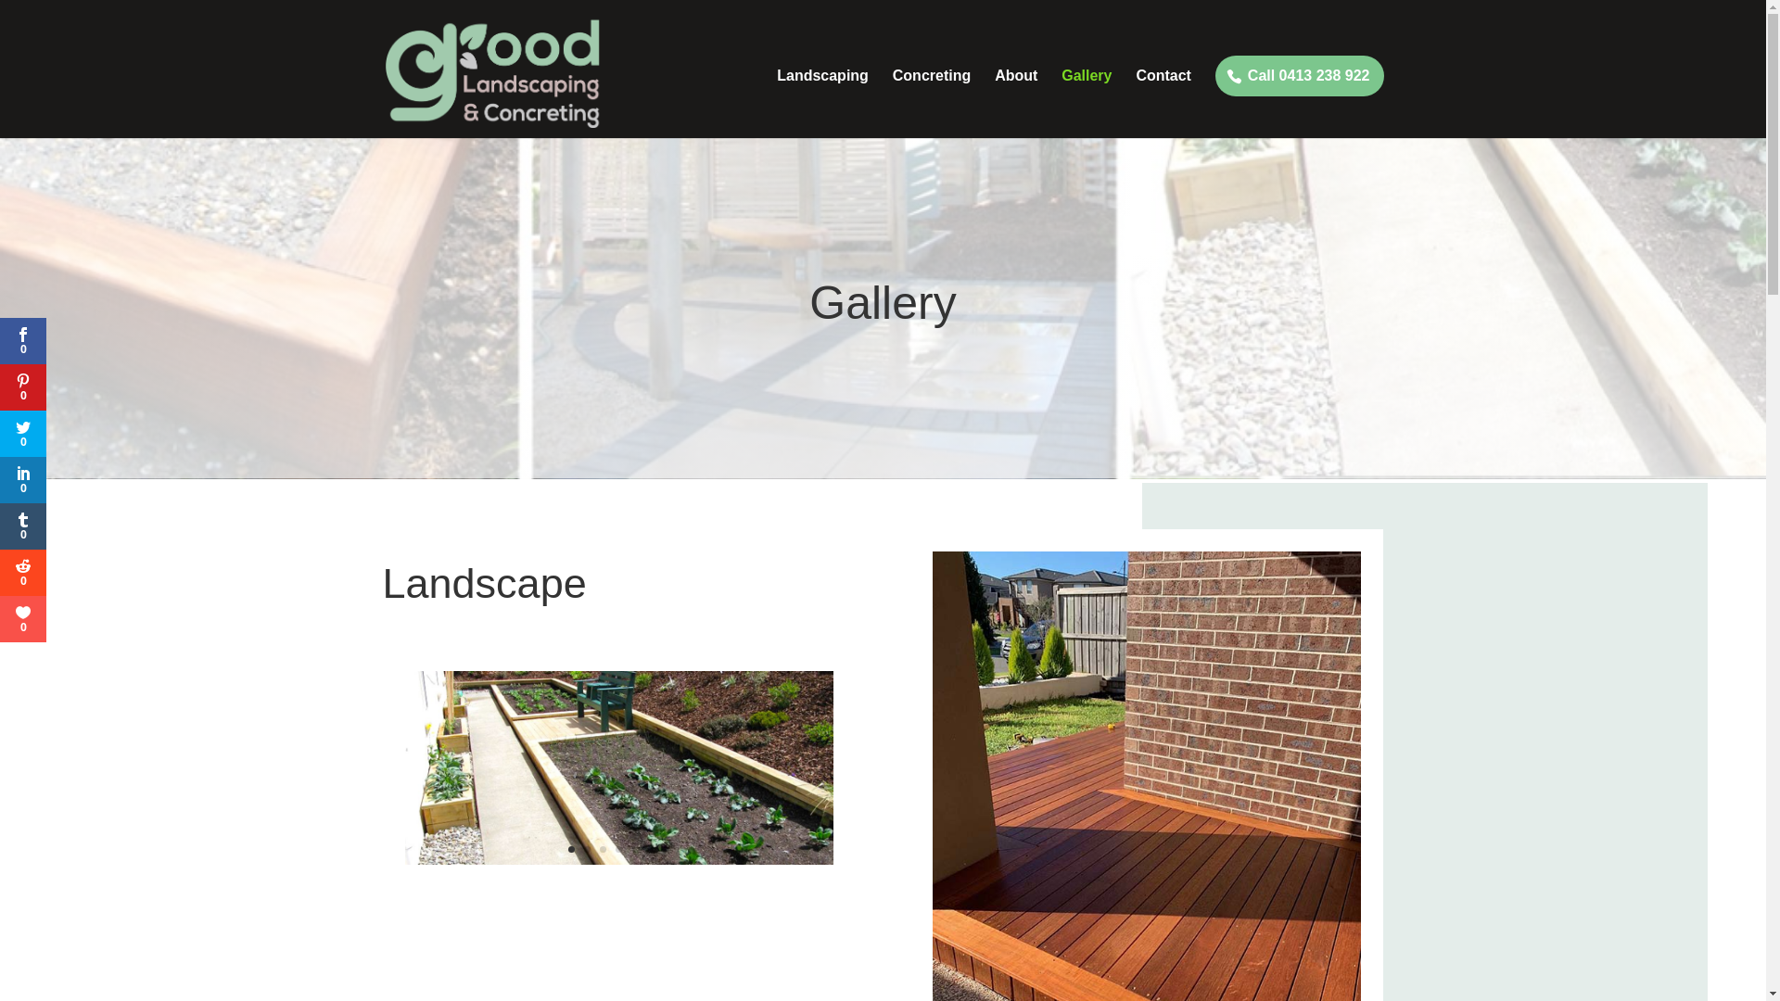 This screenshot has height=1001, width=1780. I want to click on 7, so click(666, 849).